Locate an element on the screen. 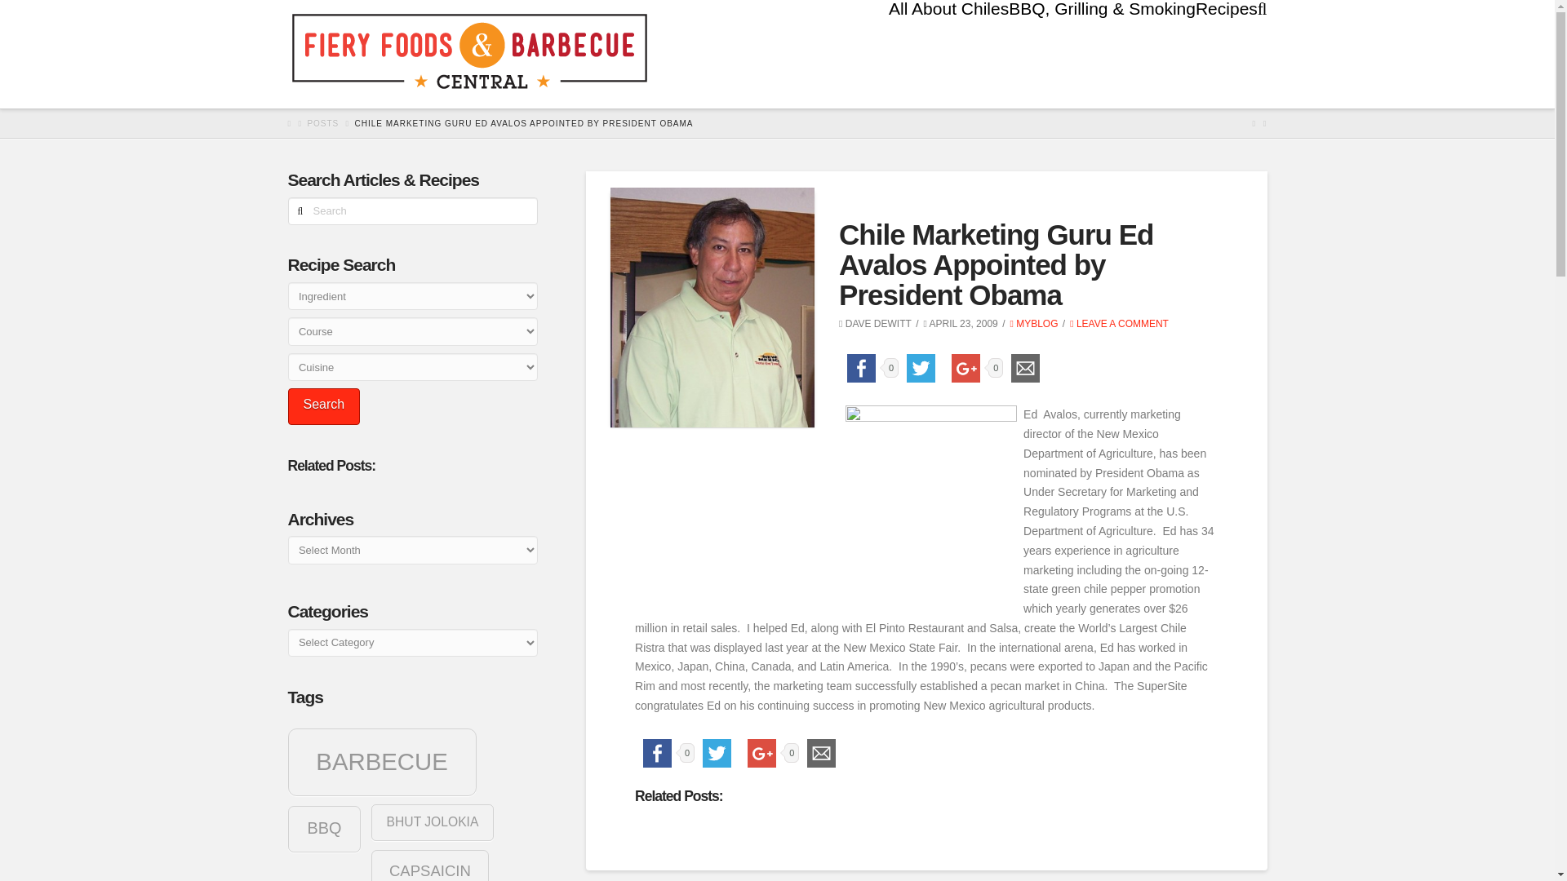 This screenshot has width=1567, height=881. POSTS is located at coordinates (322, 122).